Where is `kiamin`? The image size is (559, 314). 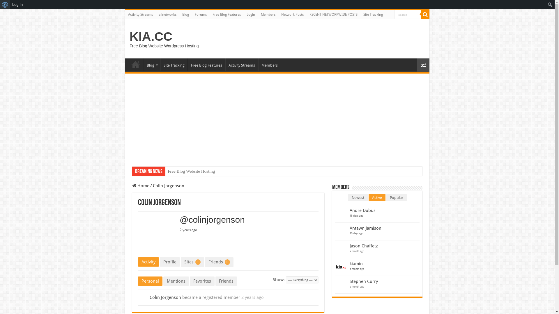 kiamin is located at coordinates (356, 264).